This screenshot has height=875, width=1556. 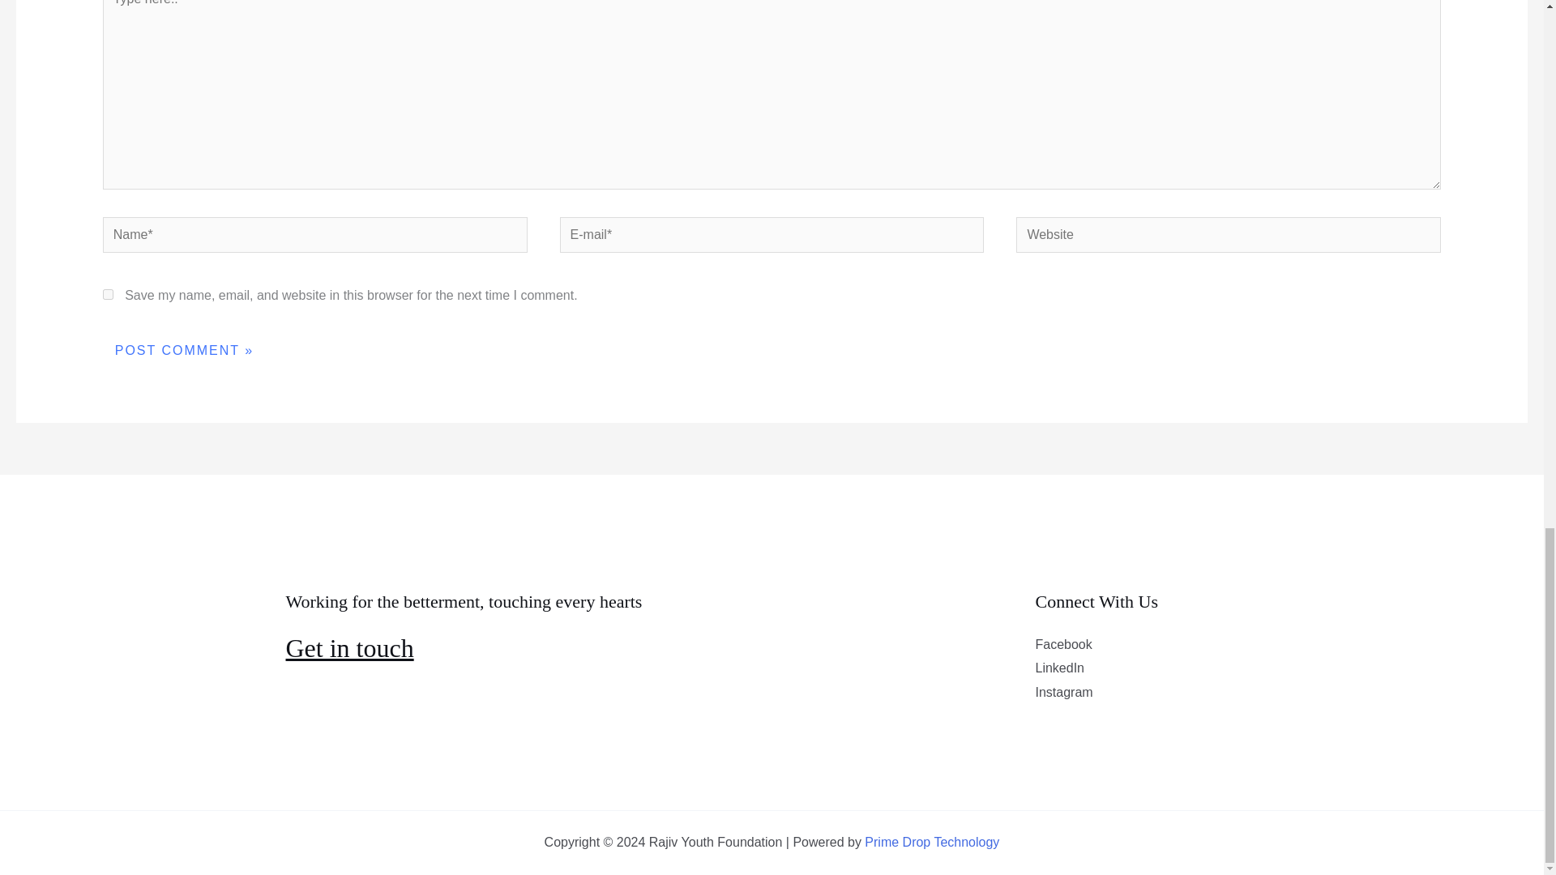 What do you see at coordinates (108, 295) in the screenshot?
I see `yes` at bounding box center [108, 295].